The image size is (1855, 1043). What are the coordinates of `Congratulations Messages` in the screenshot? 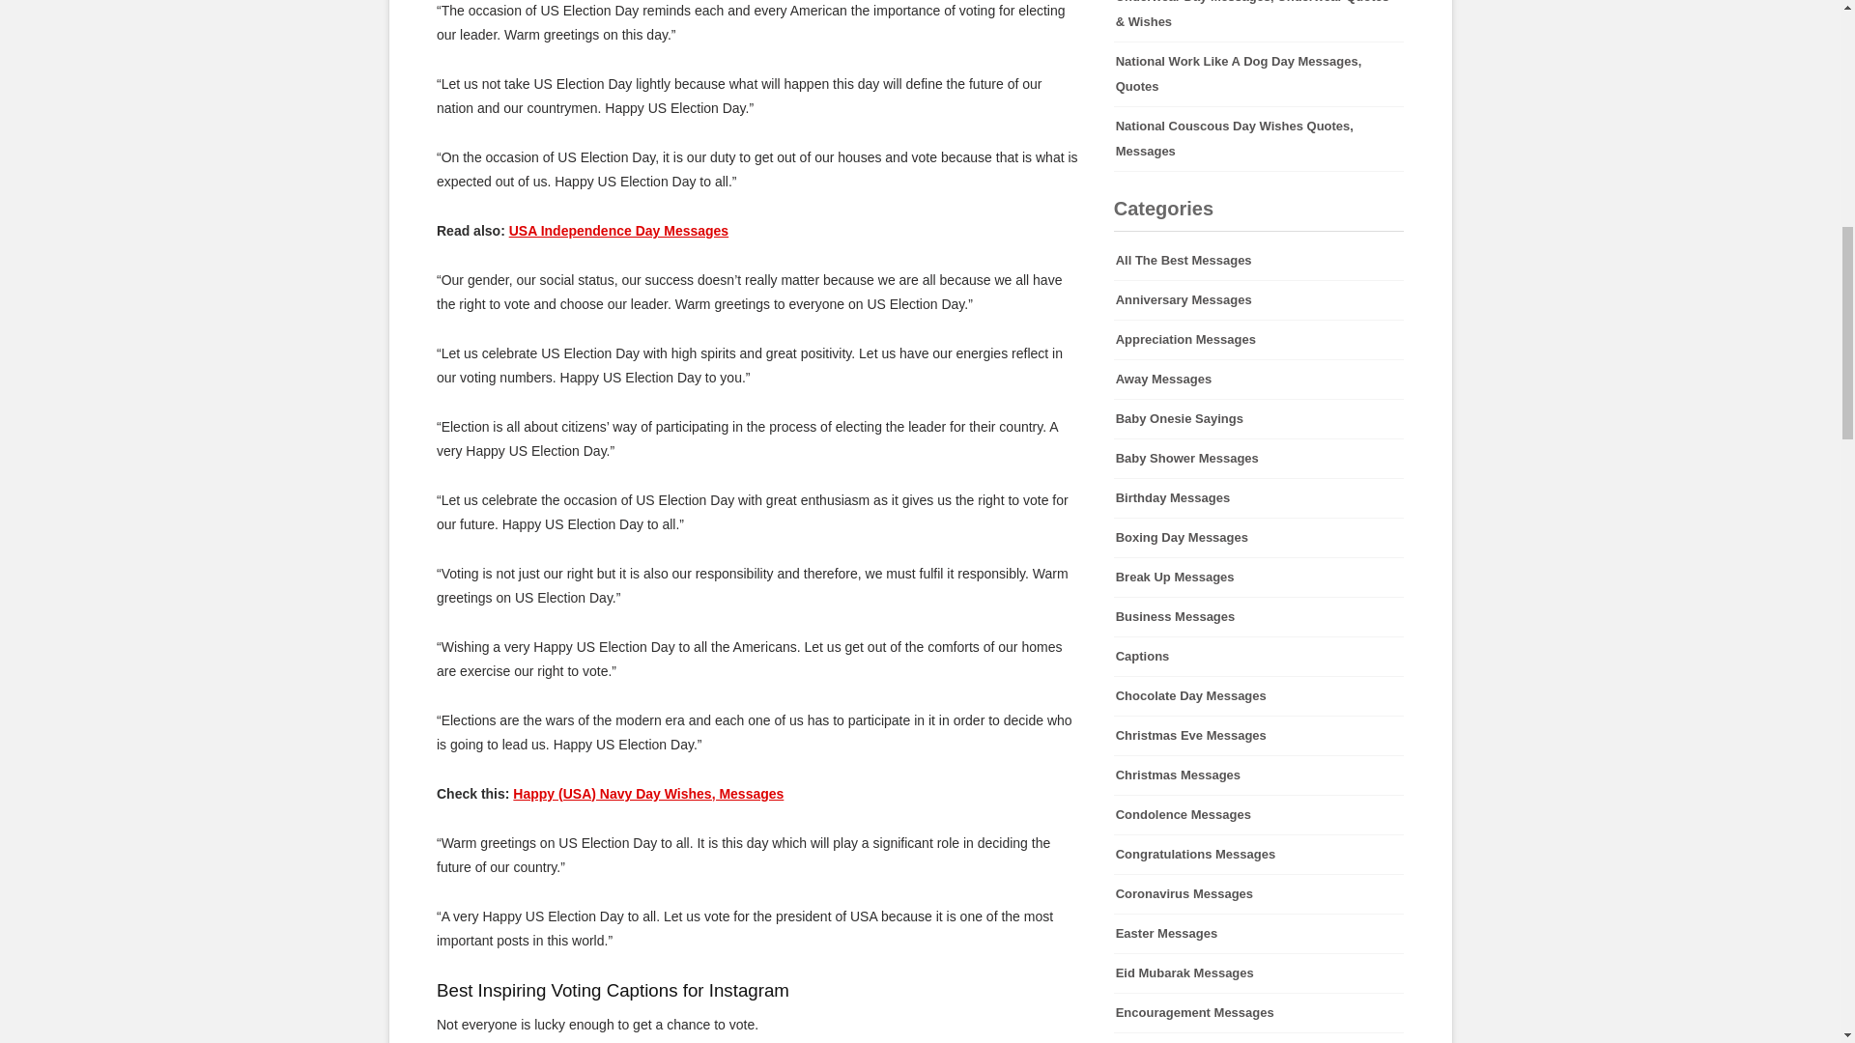 It's located at (1259, 855).